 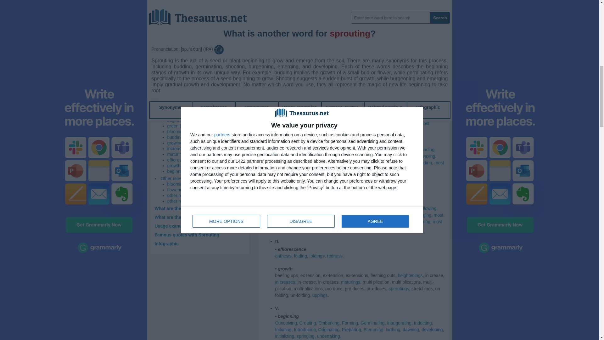 What do you see at coordinates (193, 102) in the screenshot?
I see `What is another word for sprouting?` at bounding box center [193, 102].